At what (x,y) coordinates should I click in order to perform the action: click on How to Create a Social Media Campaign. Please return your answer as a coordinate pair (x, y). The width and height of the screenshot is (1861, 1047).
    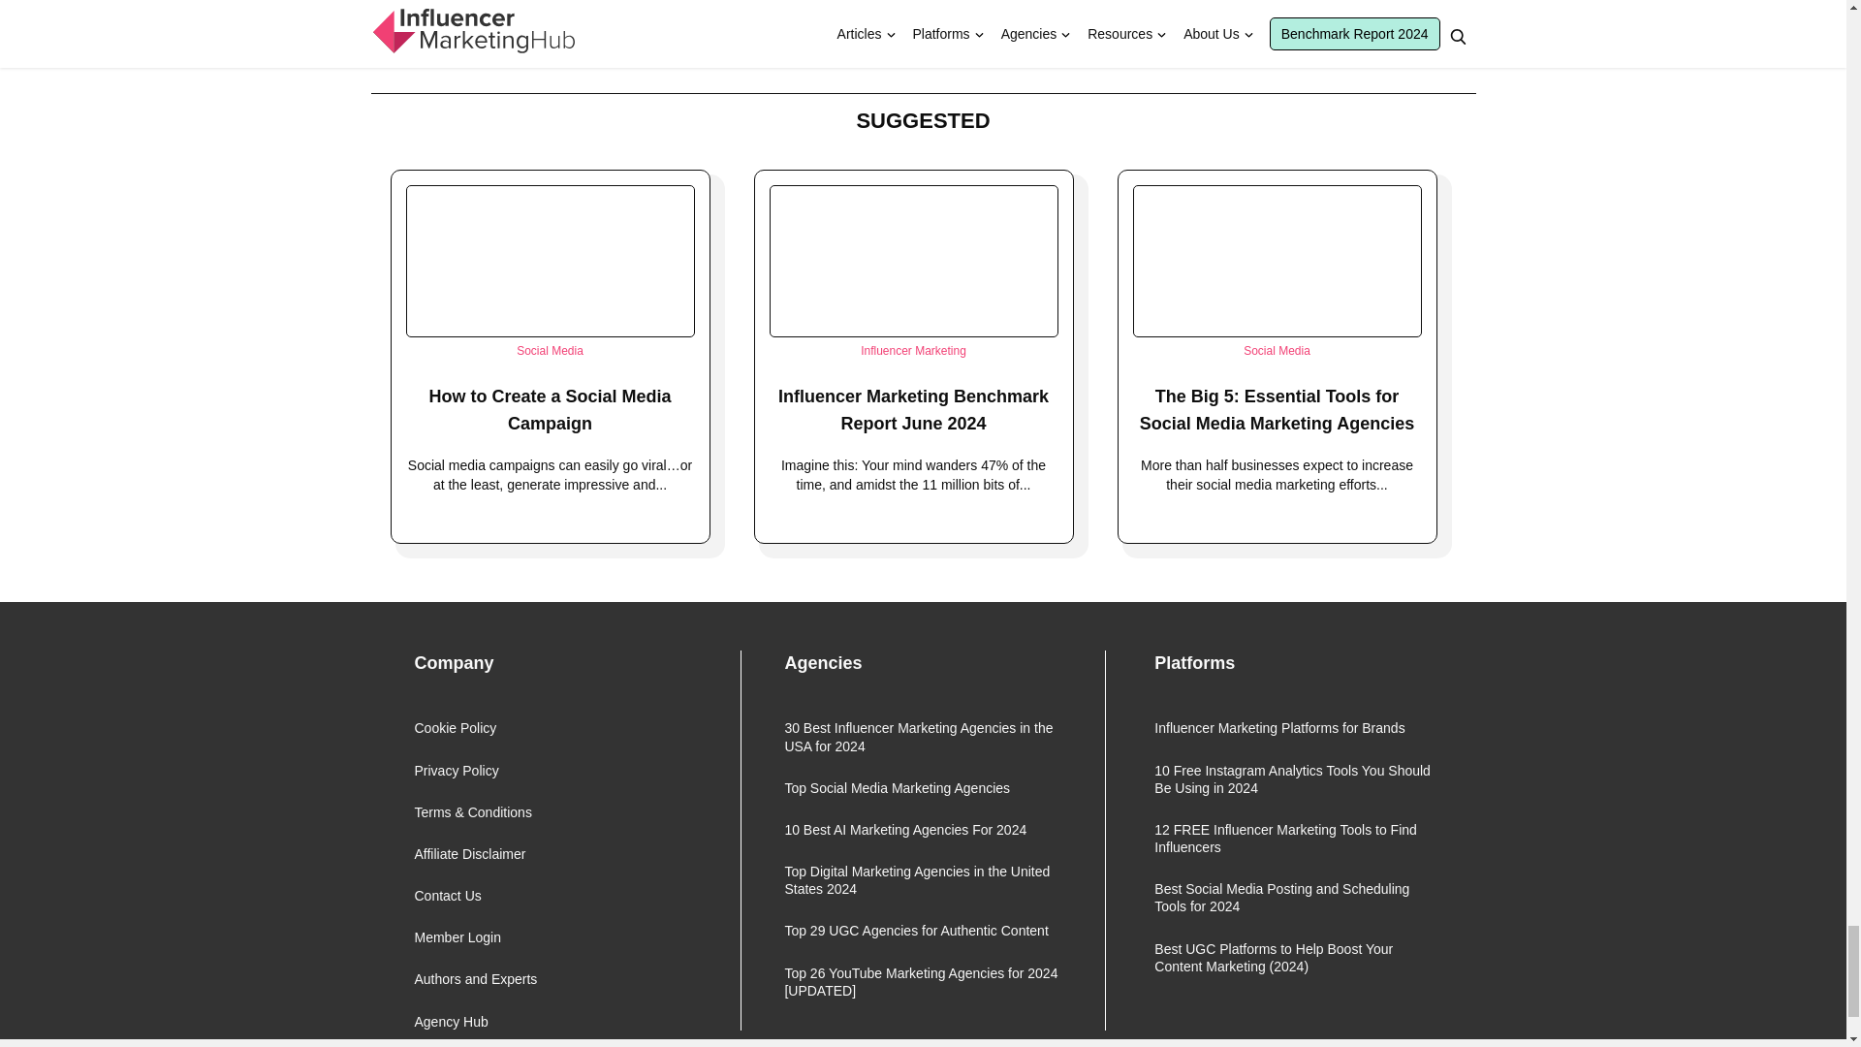
    Looking at the image, I should click on (549, 409).